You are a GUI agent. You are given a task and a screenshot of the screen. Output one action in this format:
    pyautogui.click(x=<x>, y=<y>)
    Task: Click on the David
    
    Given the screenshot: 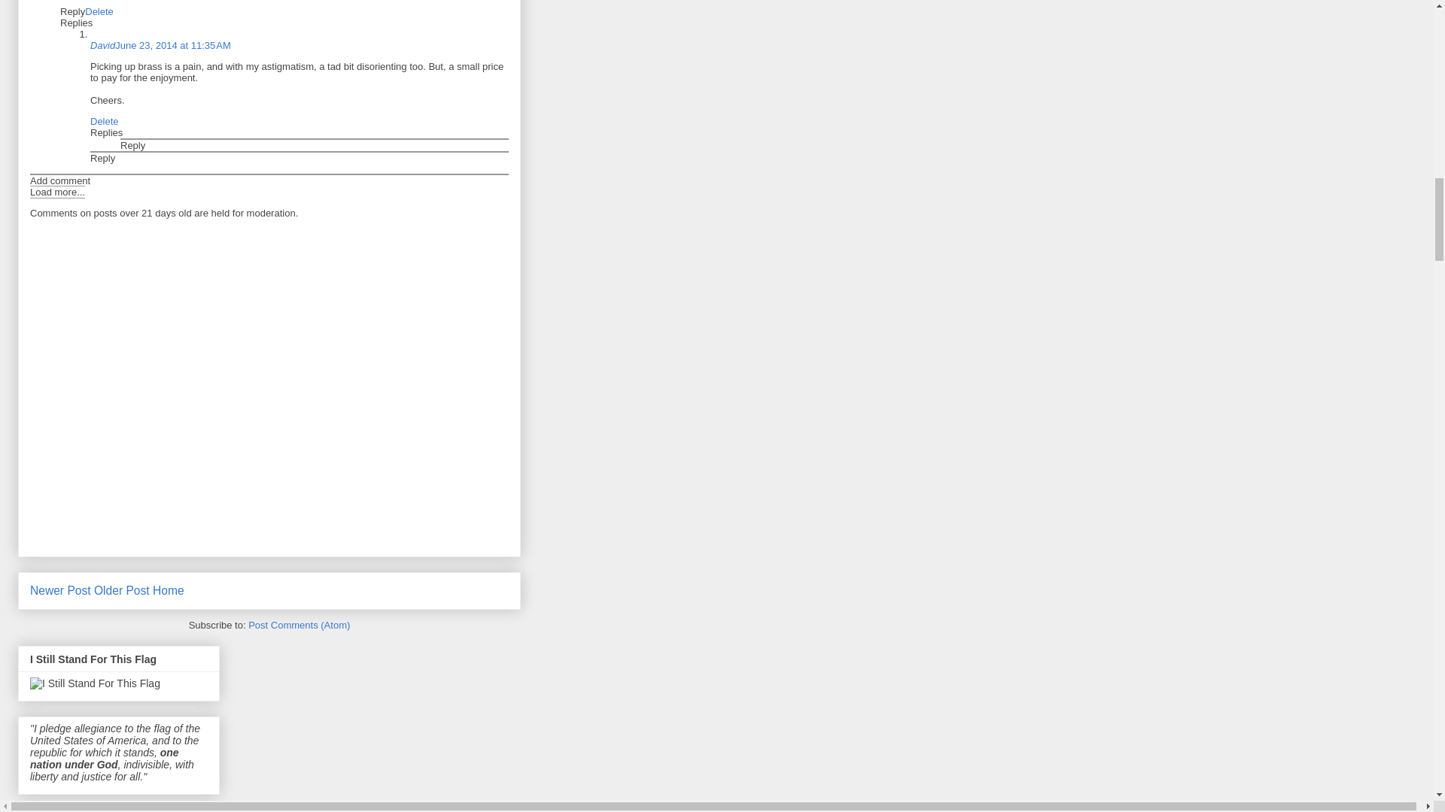 What is the action you would take?
    pyautogui.click(x=102, y=45)
    